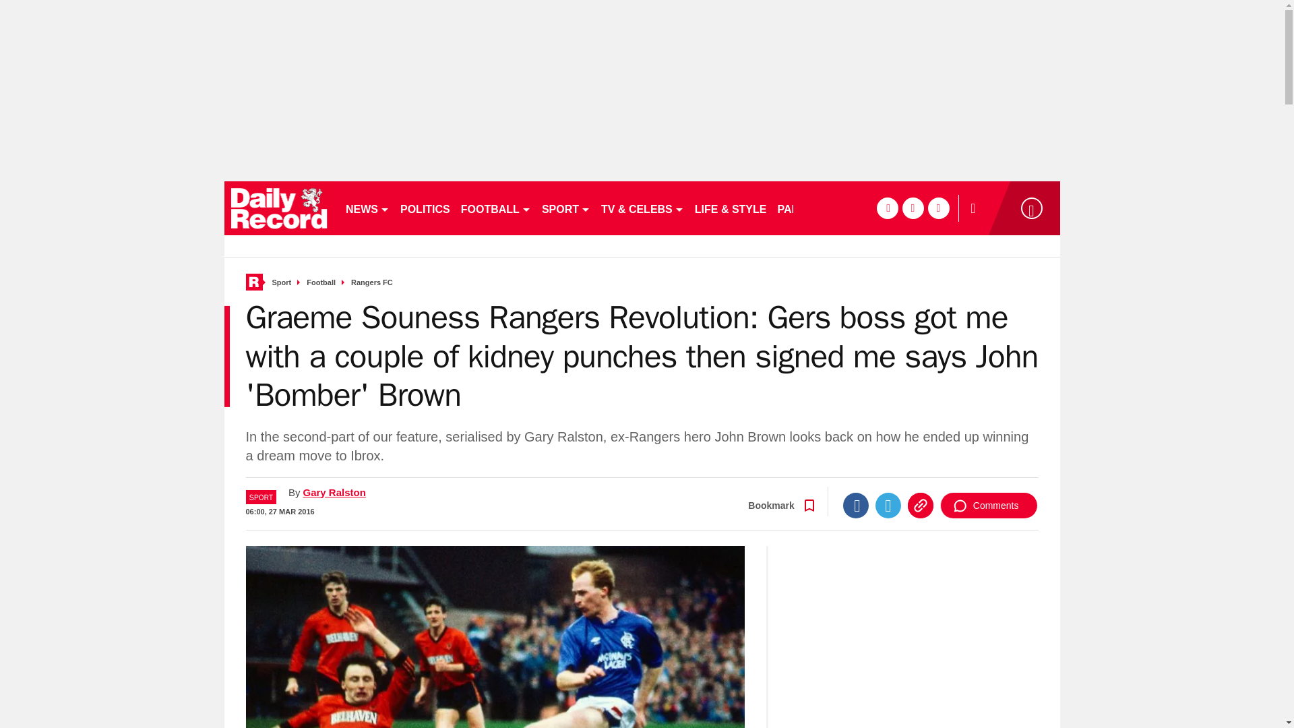 The width and height of the screenshot is (1294, 728). Describe the element at coordinates (496, 208) in the screenshot. I see `FOOTBALL` at that location.